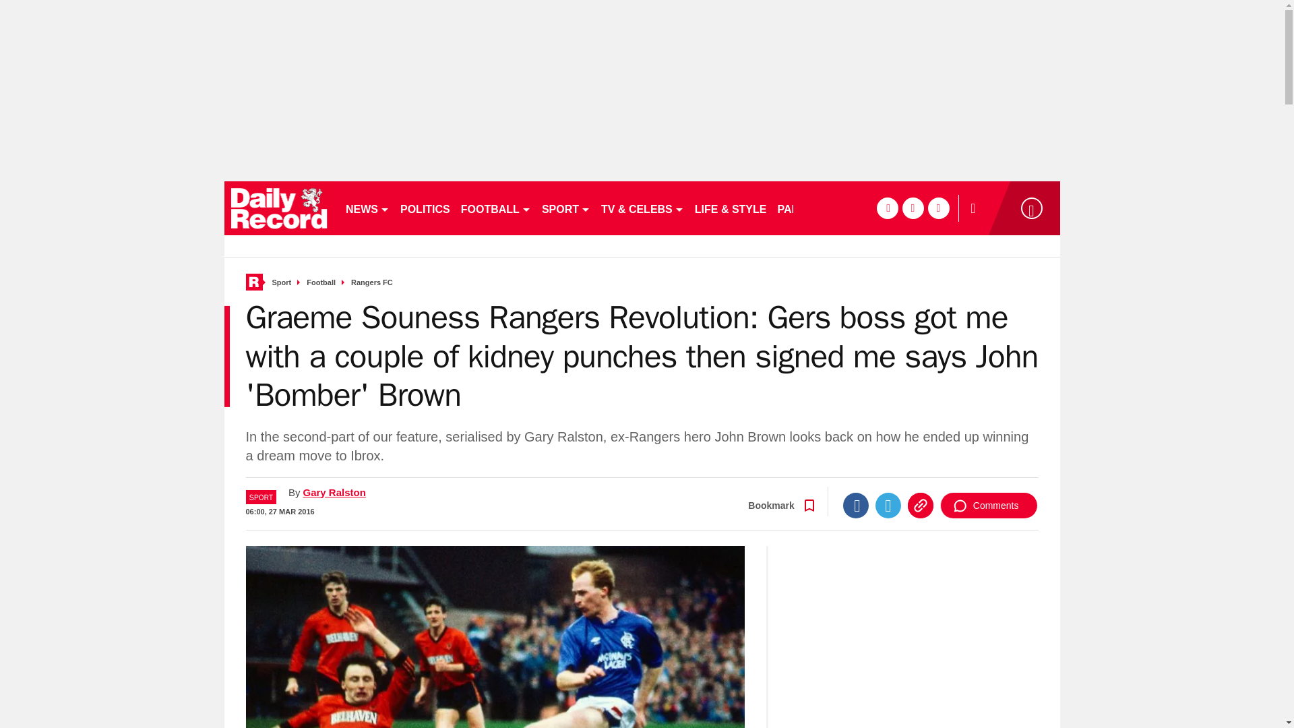 The width and height of the screenshot is (1294, 728). Describe the element at coordinates (496, 208) in the screenshot. I see `FOOTBALL` at that location.